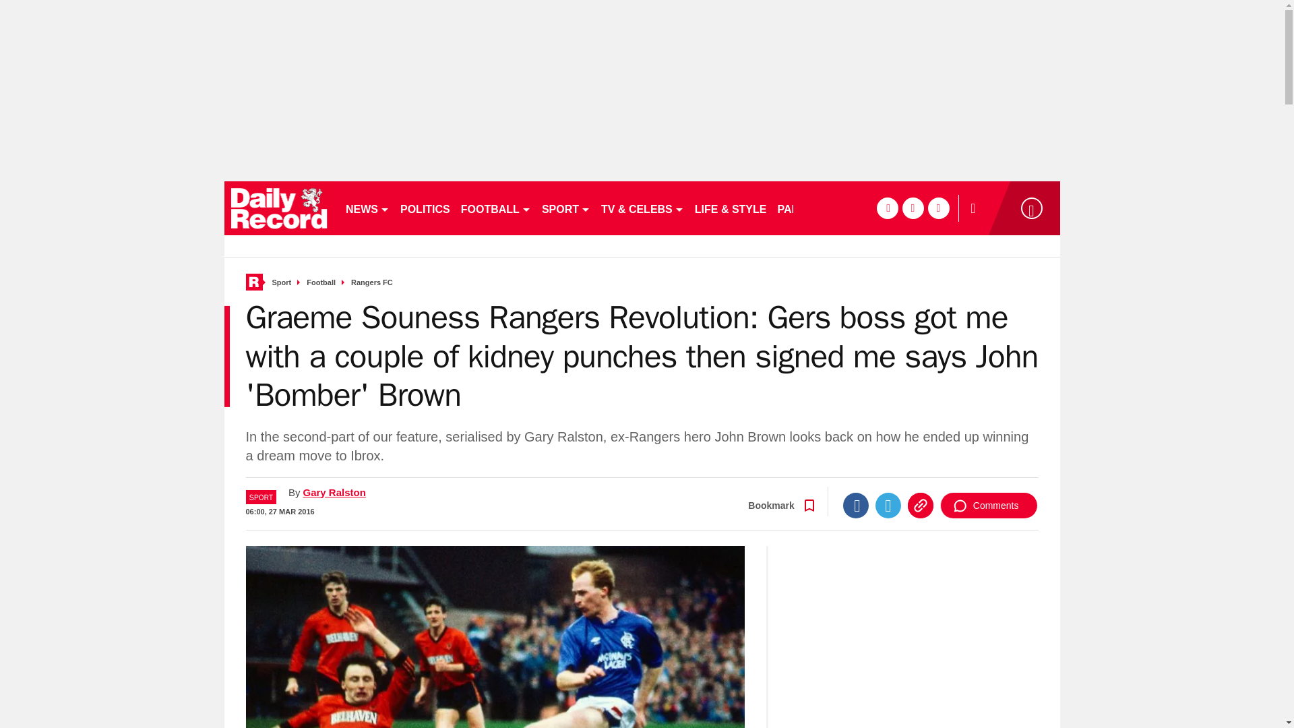 The width and height of the screenshot is (1294, 728). Describe the element at coordinates (496, 208) in the screenshot. I see `FOOTBALL` at that location.